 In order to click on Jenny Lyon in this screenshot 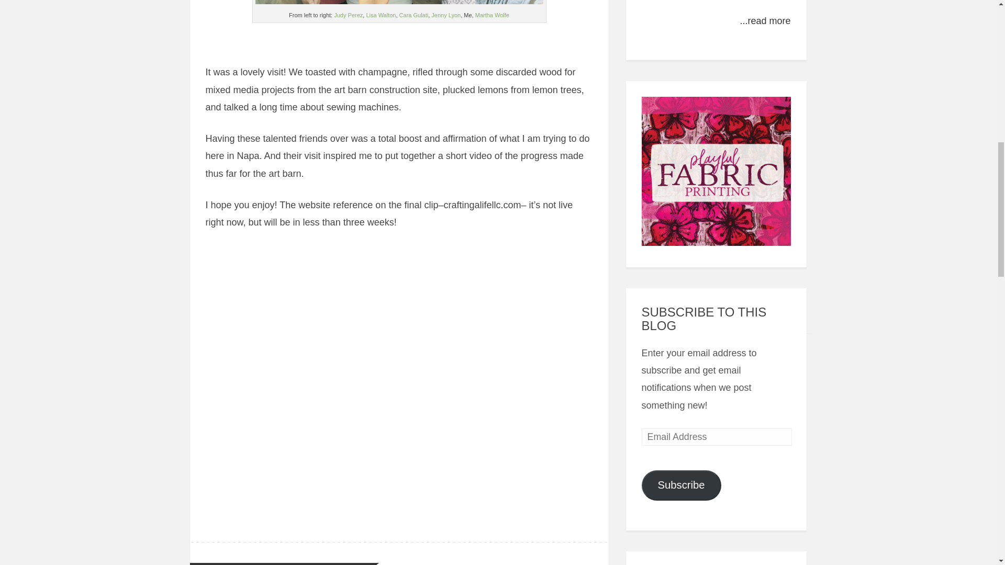, I will do `click(445, 15)`.